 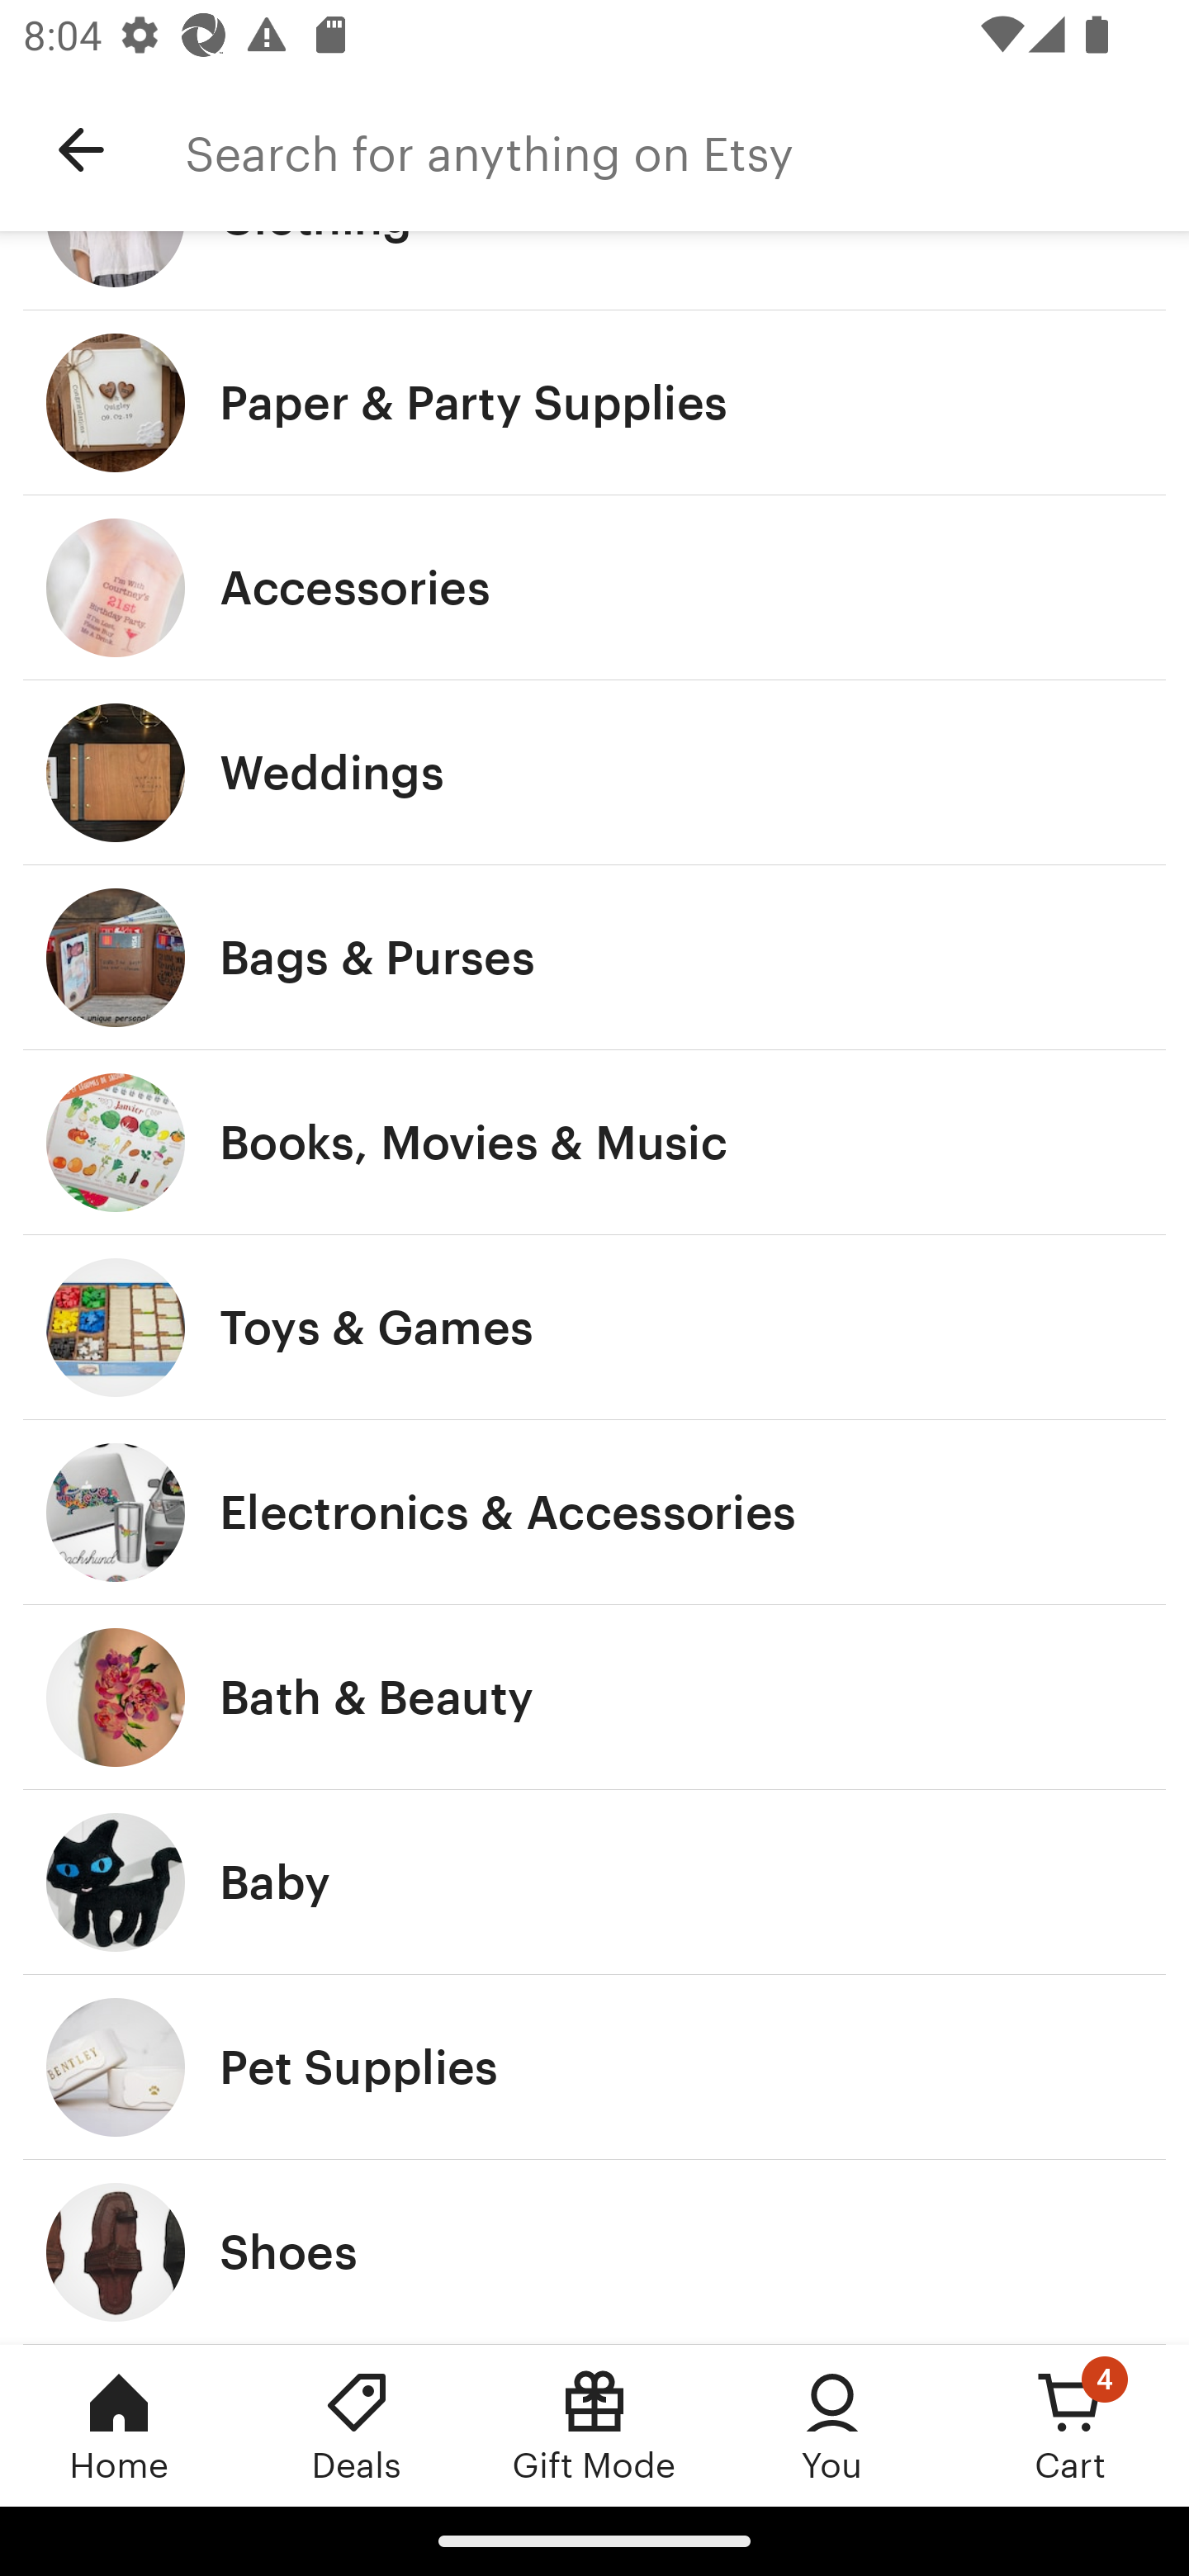 What do you see at coordinates (594, 403) in the screenshot?
I see `Paper & Party Supplies` at bounding box center [594, 403].